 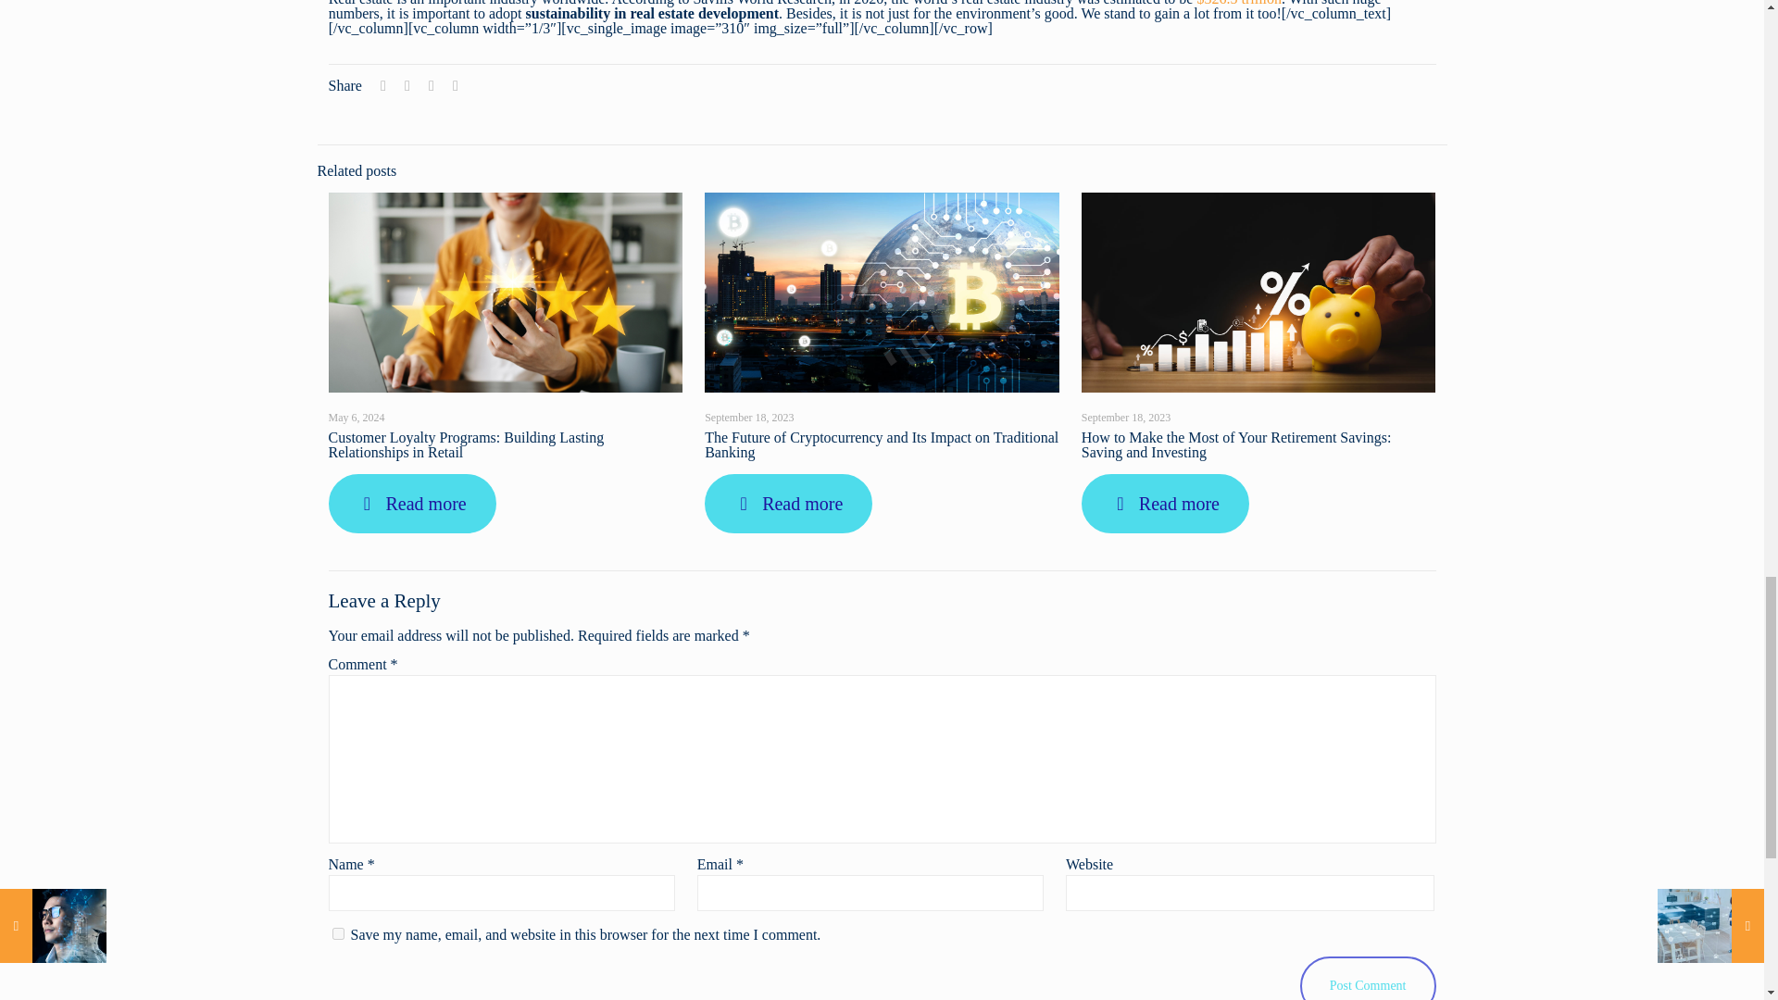 What do you see at coordinates (788, 503) in the screenshot?
I see `Read more` at bounding box center [788, 503].